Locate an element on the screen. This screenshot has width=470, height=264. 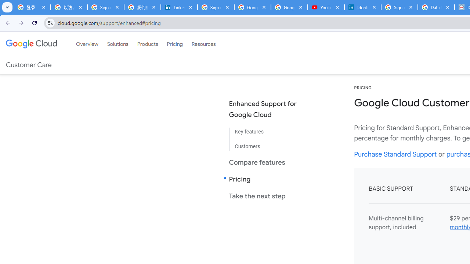
Compare features is located at coordinates (269, 162).